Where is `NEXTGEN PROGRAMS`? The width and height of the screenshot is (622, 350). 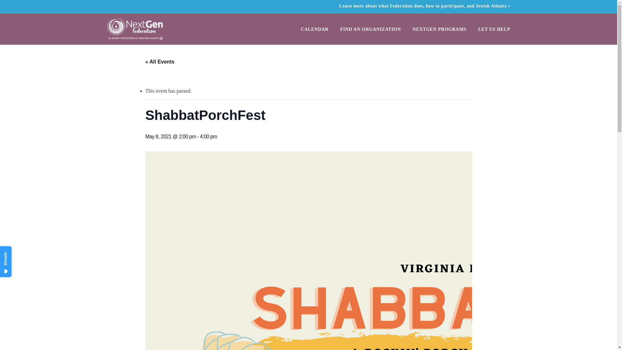
NEXTGEN PROGRAMS is located at coordinates (440, 29).